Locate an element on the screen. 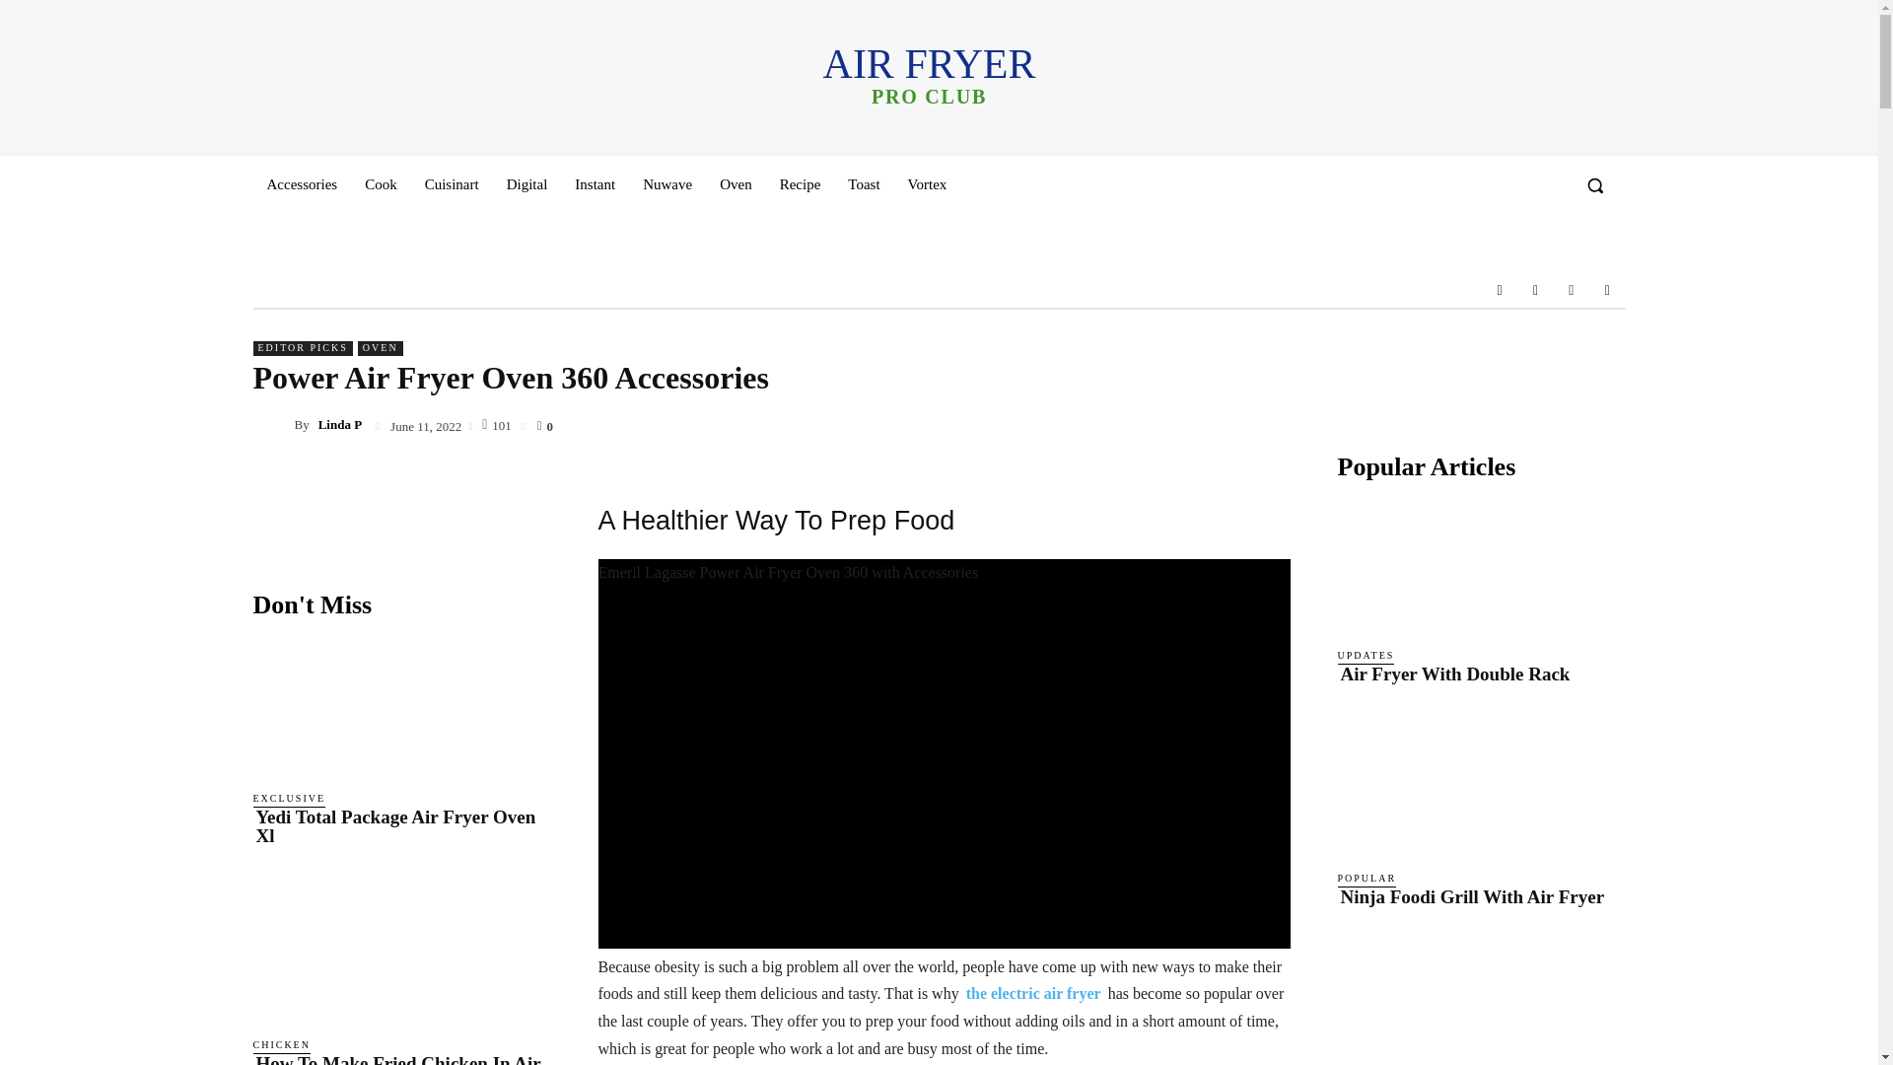 The width and height of the screenshot is (1893, 1065). Instant is located at coordinates (594, 183).